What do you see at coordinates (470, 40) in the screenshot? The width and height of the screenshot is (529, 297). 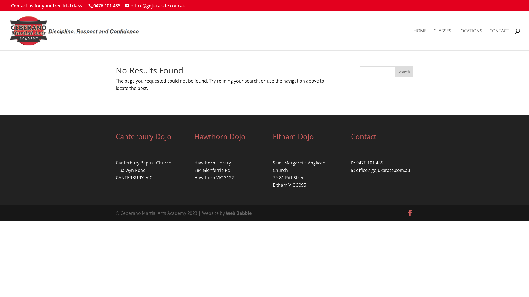 I see `LOCATIONS` at bounding box center [470, 40].